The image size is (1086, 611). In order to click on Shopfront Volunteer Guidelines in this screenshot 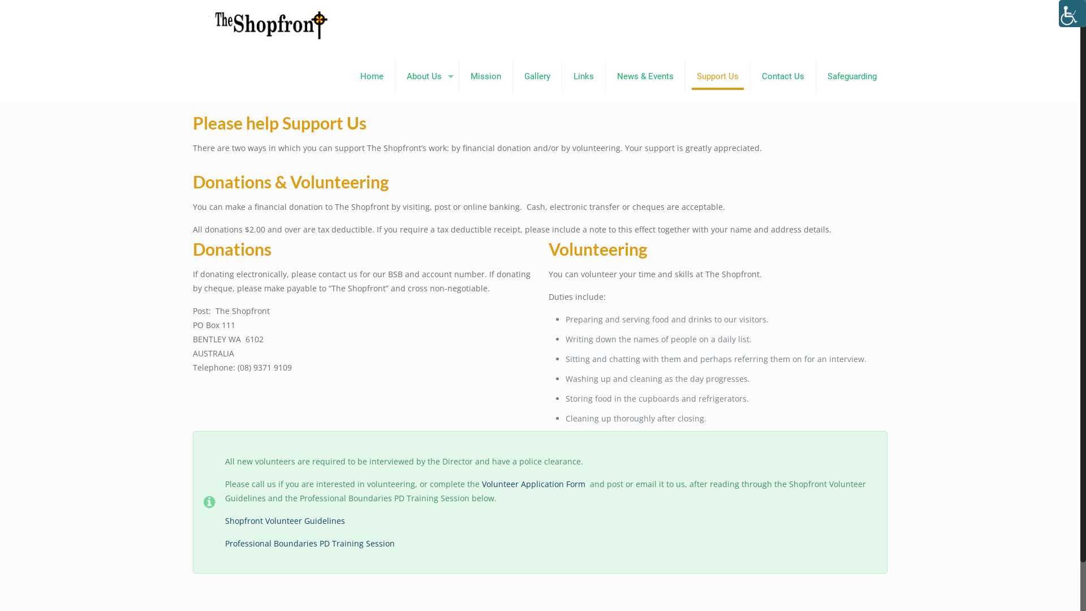, I will do `click(285, 520)`.